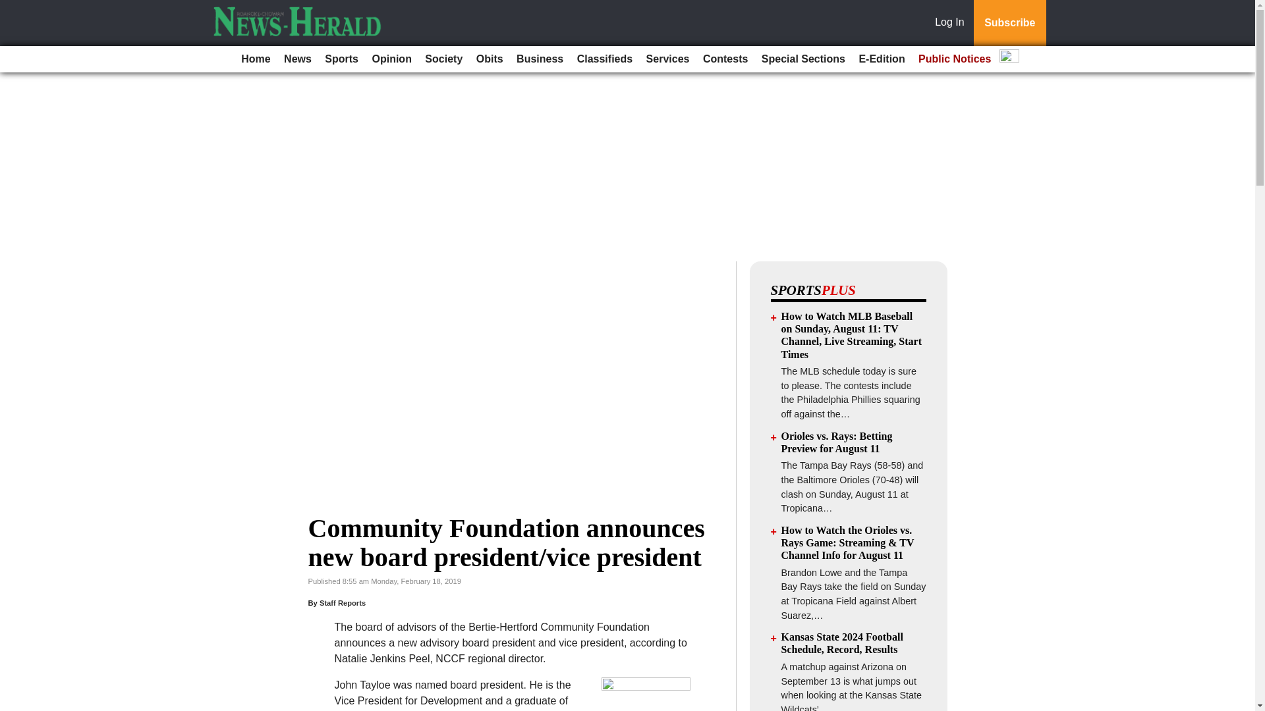 The image size is (1265, 711). I want to click on Classifieds, so click(604, 59).